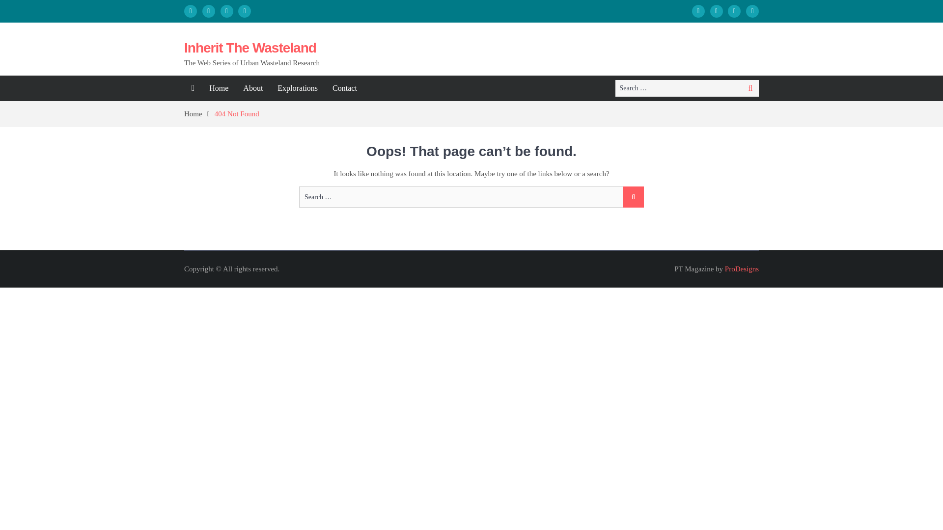 This screenshot has height=530, width=943. I want to click on Inherit The Wasteland, so click(250, 48).